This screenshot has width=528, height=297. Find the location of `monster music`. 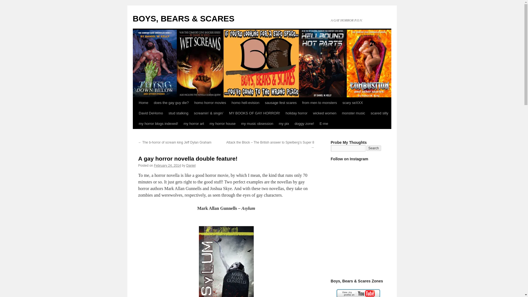

monster music is located at coordinates (353, 113).